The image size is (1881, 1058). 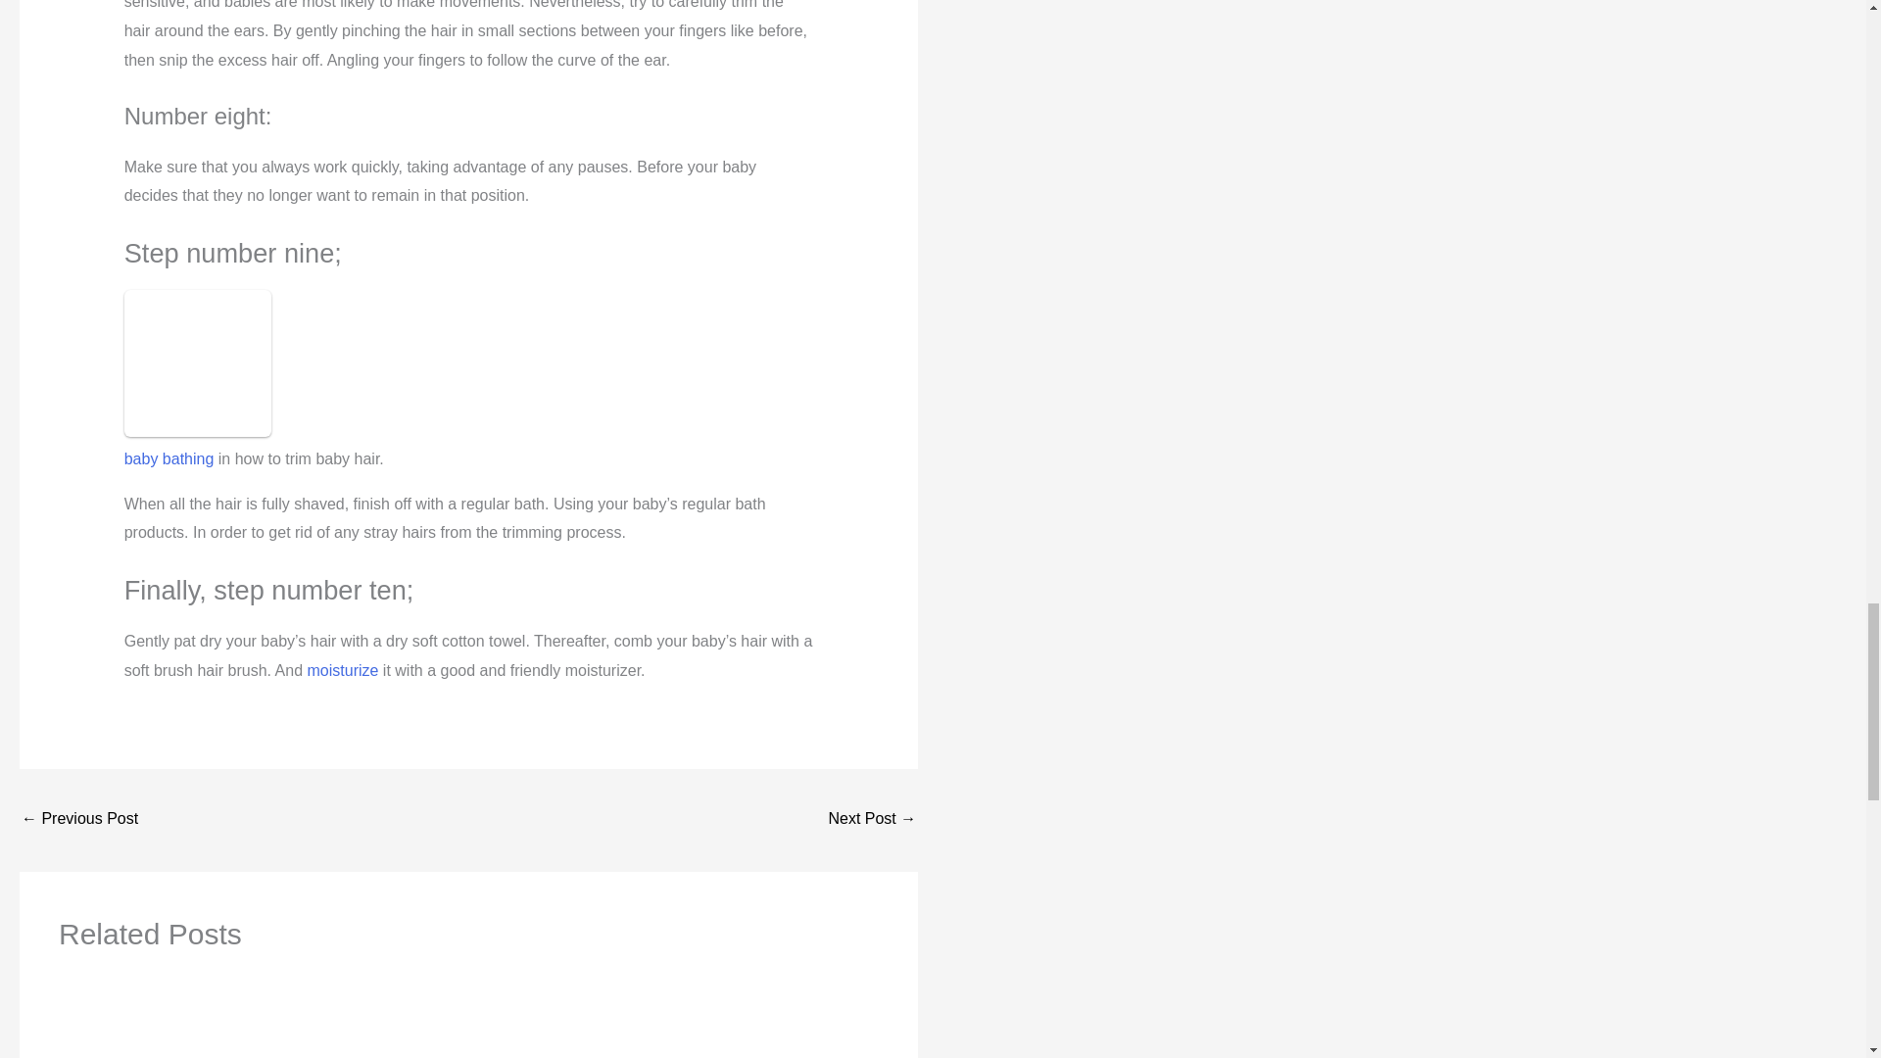 I want to click on Black Baby Hair Products, so click(x=872, y=820).